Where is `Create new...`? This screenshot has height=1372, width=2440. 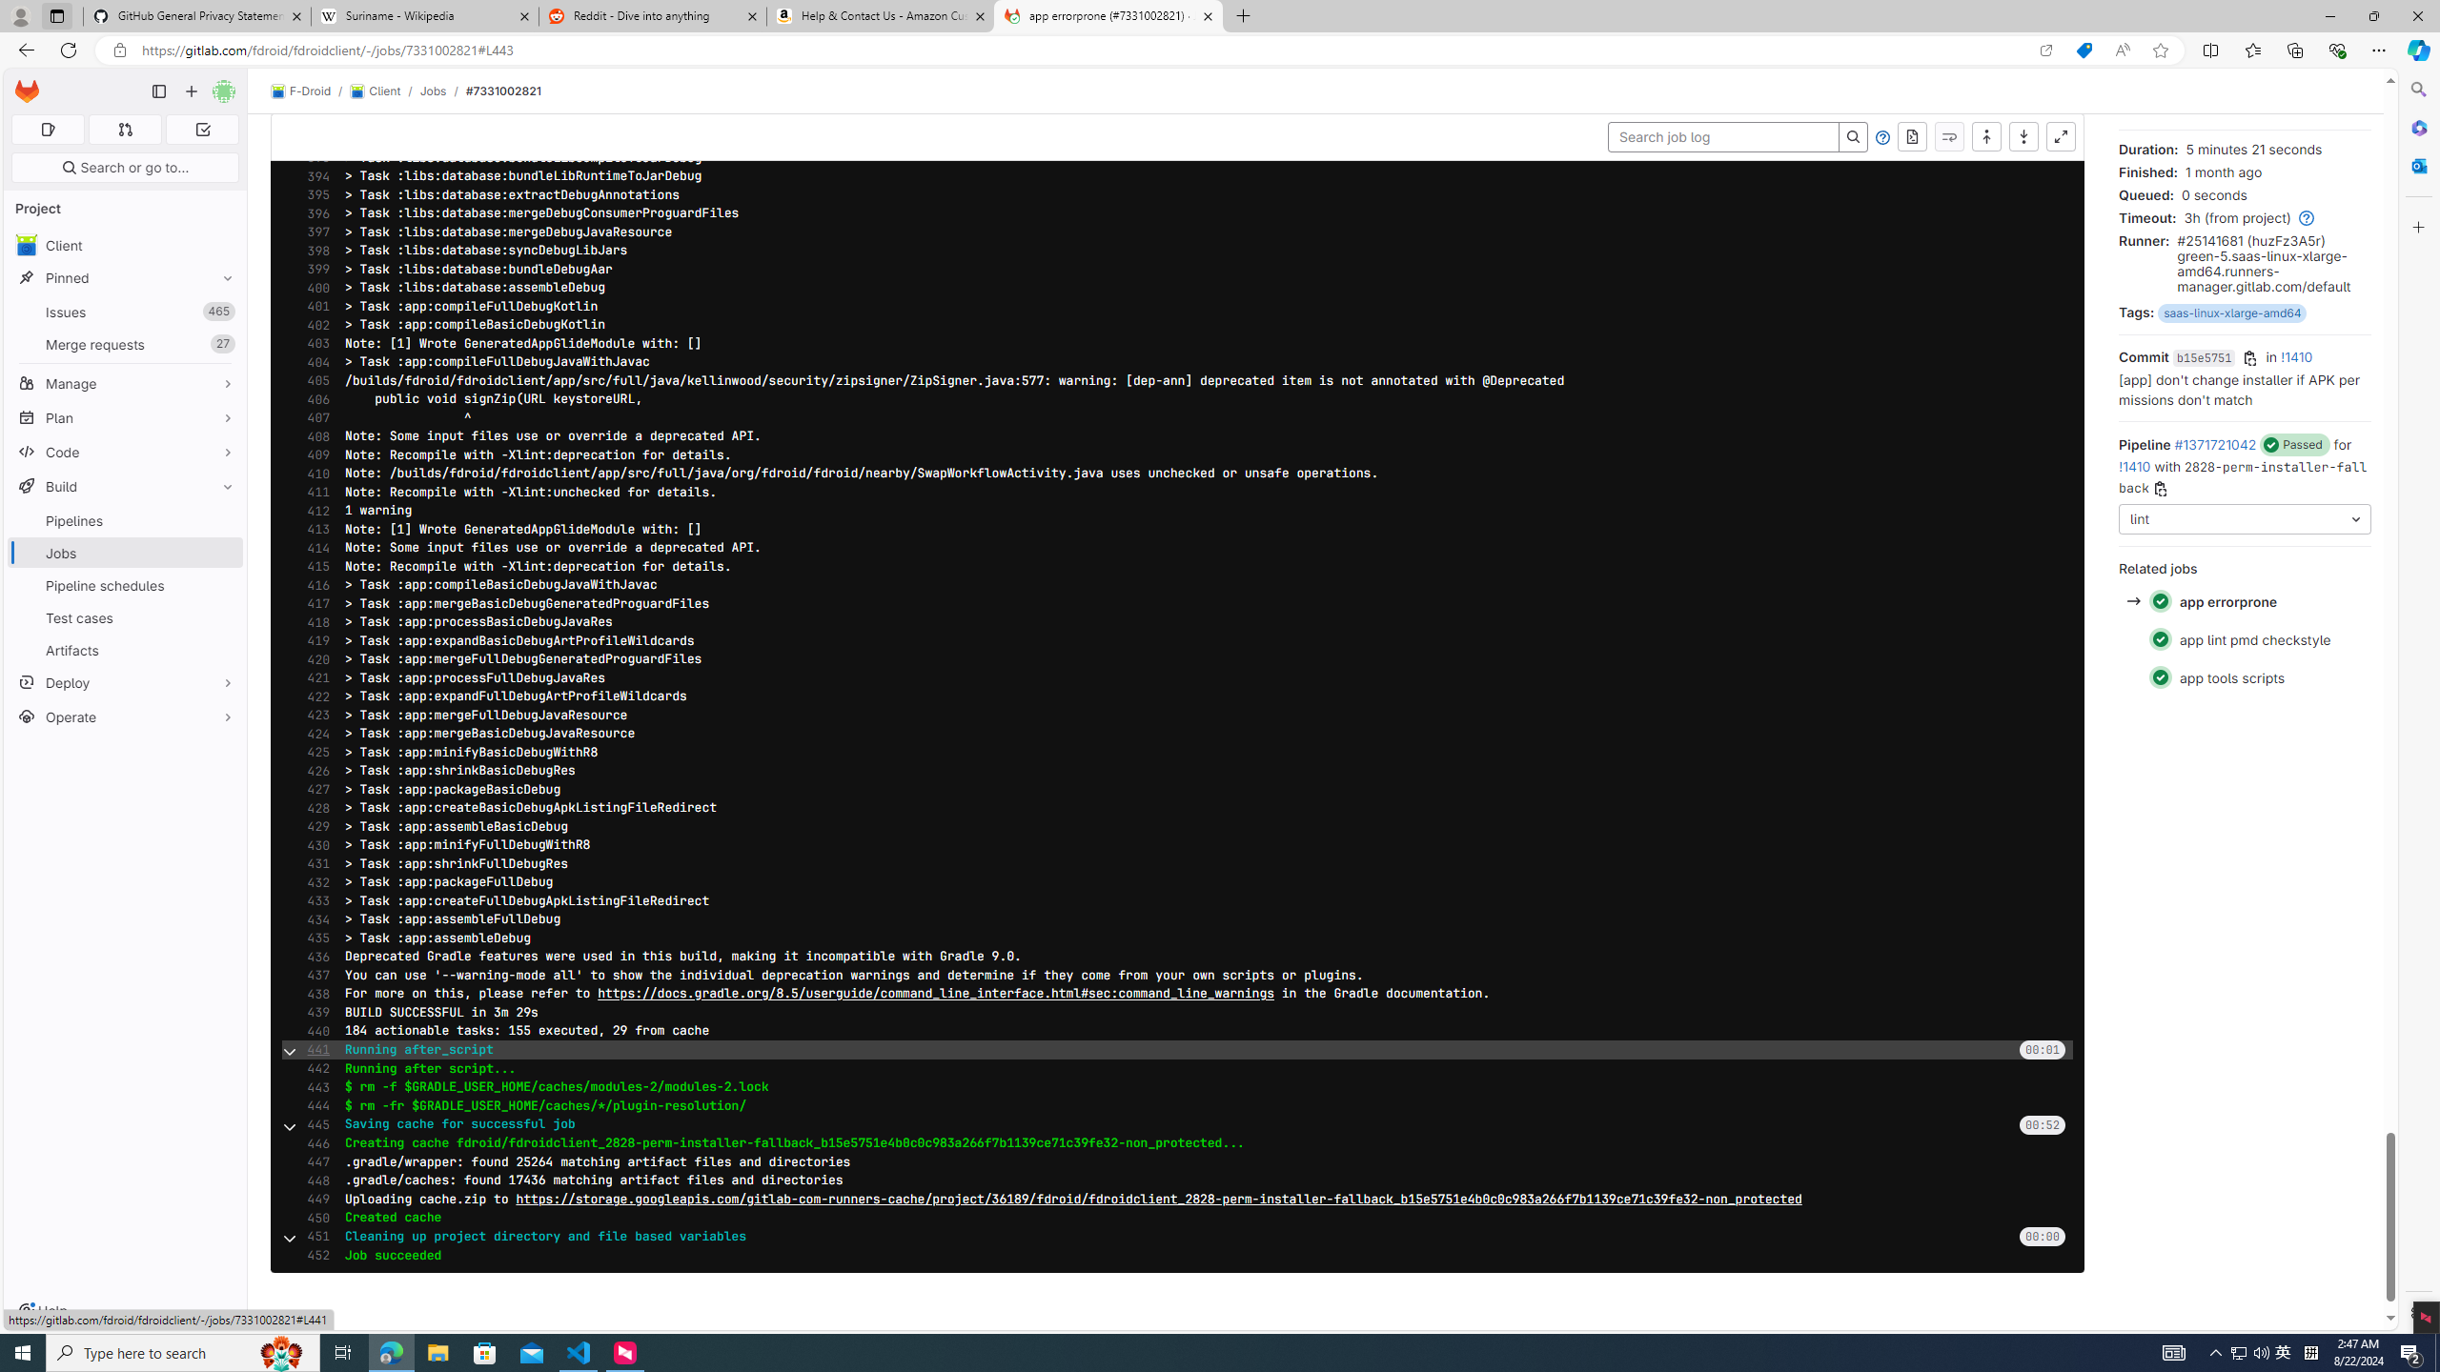
Create new... is located at coordinates (191, 91).